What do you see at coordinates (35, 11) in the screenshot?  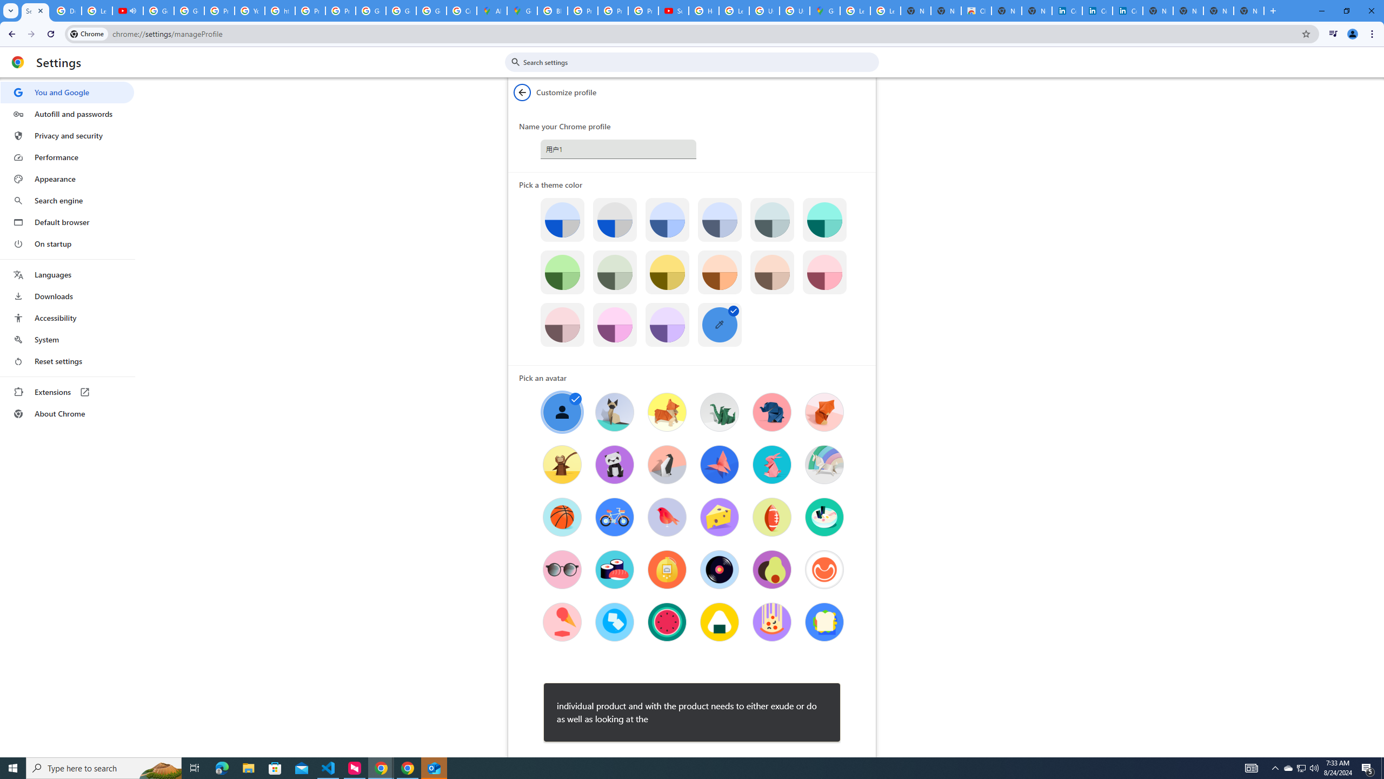 I see `Settings - Customize profile` at bounding box center [35, 11].